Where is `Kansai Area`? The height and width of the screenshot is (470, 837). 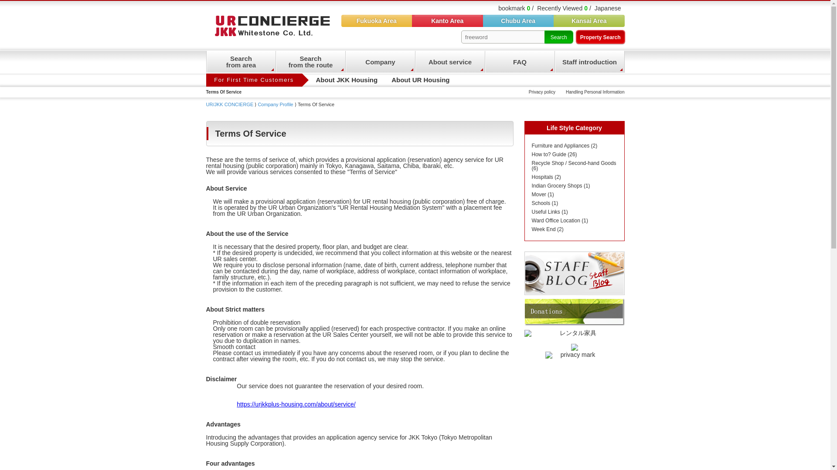
Kansai Area is located at coordinates (241, 62).